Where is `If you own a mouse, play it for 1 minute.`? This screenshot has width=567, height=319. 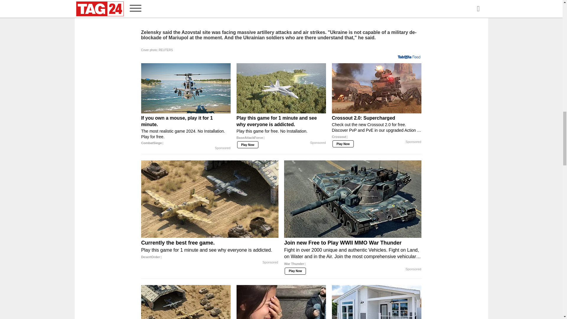
If you own a mouse, play it for 1 minute. is located at coordinates (186, 130).